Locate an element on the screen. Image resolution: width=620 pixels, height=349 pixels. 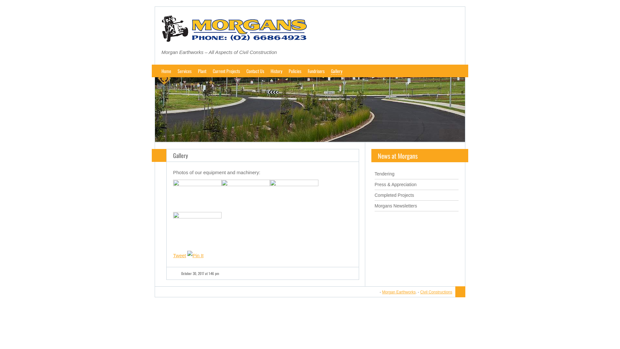
Civil Constructions is located at coordinates (436, 292).